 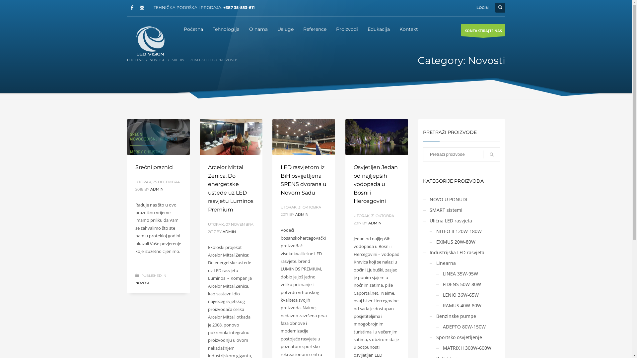 What do you see at coordinates (132, 8) in the screenshot?
I see `Facebook` at bounding box center [132, 8].